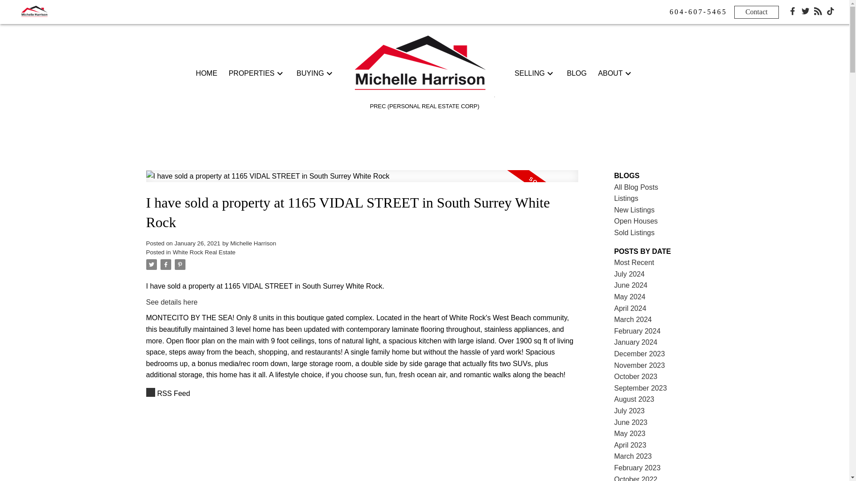 The height and width of the screenshot is (481, 856). Describe the element at coordinates (172, 302) in the screenshot. I see `See details here` at that location.